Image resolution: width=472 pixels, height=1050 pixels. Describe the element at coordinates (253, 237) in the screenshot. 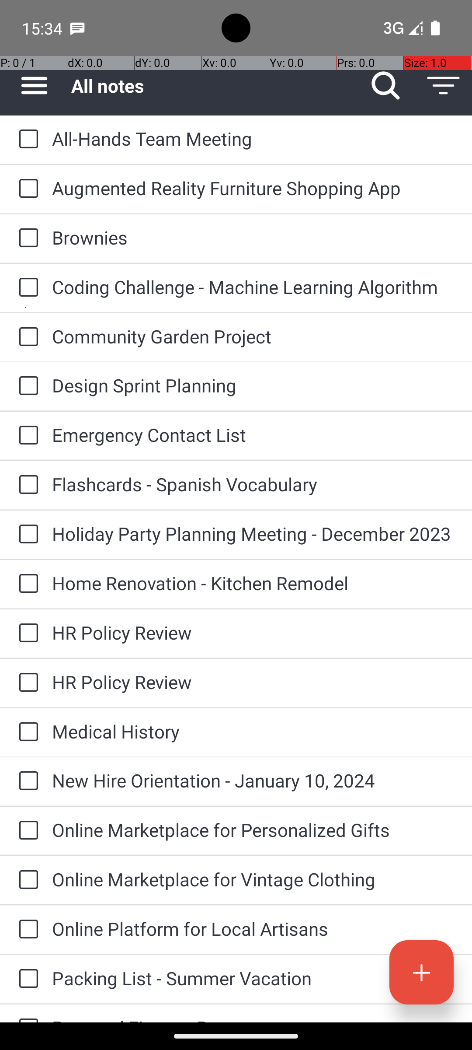

I see `Brownies` at that location.